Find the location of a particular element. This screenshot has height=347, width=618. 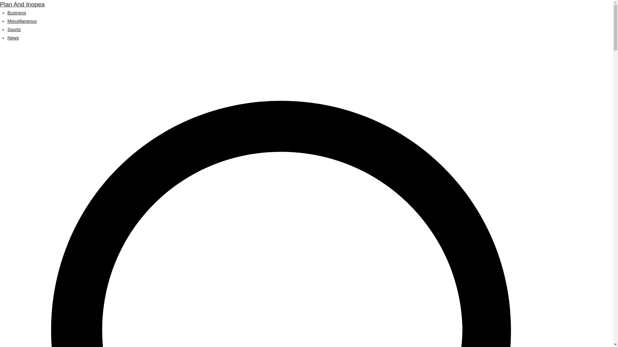

Plan And Inopea is located at coordinates (22, 4).